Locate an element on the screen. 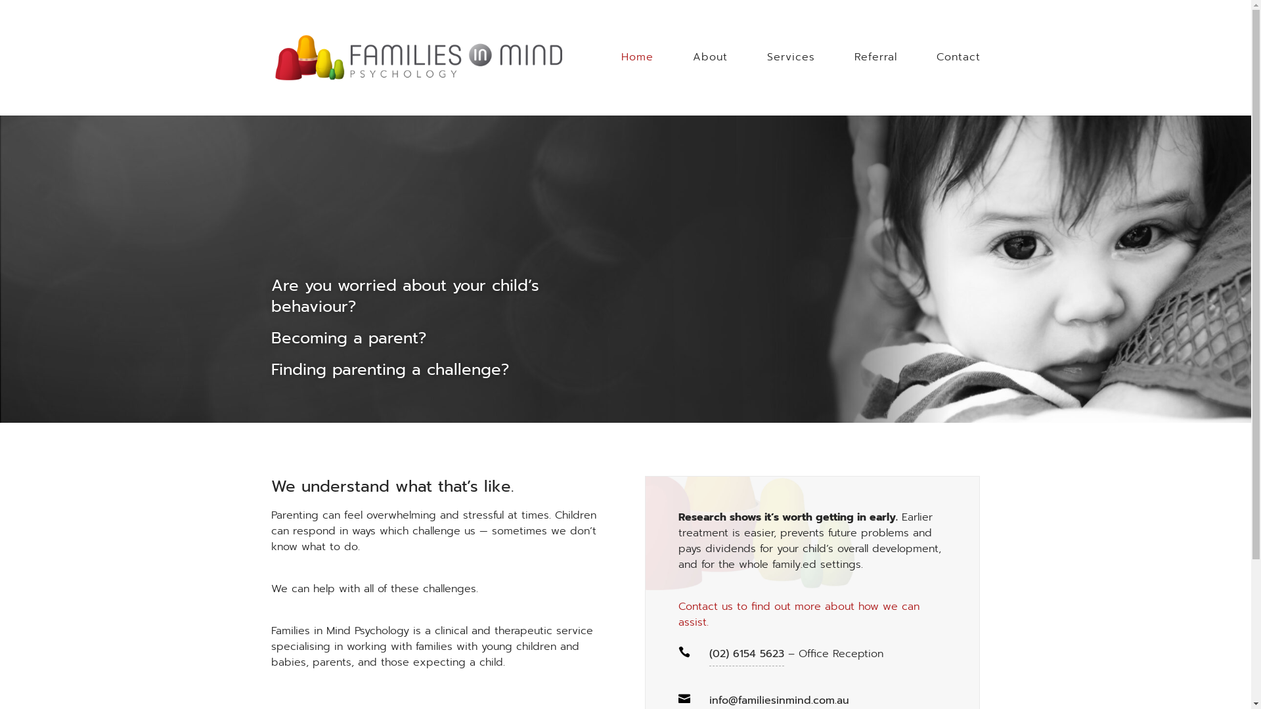 Image resolution: width=1261 pixels, height=709 pixels. About is located at coordinates (709, 74).